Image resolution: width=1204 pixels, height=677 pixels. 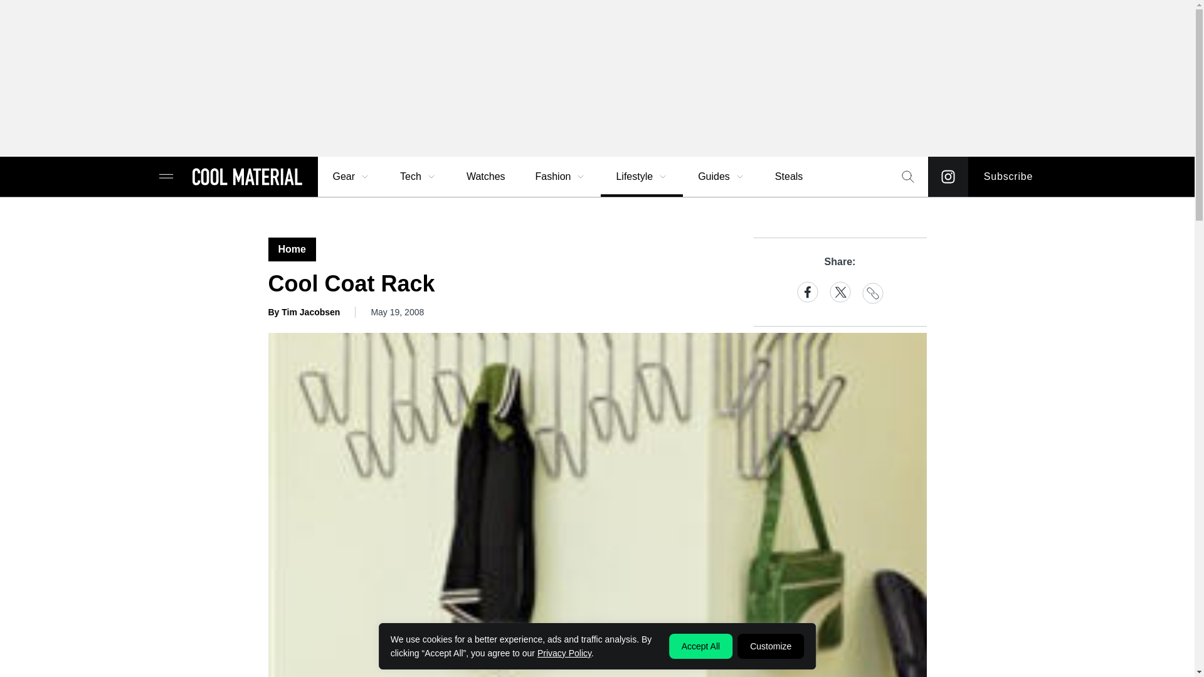 What do you see at coordinates (642, 177) in the screenshot?
I see `Lifestyle` at bounding box center [642, 177].